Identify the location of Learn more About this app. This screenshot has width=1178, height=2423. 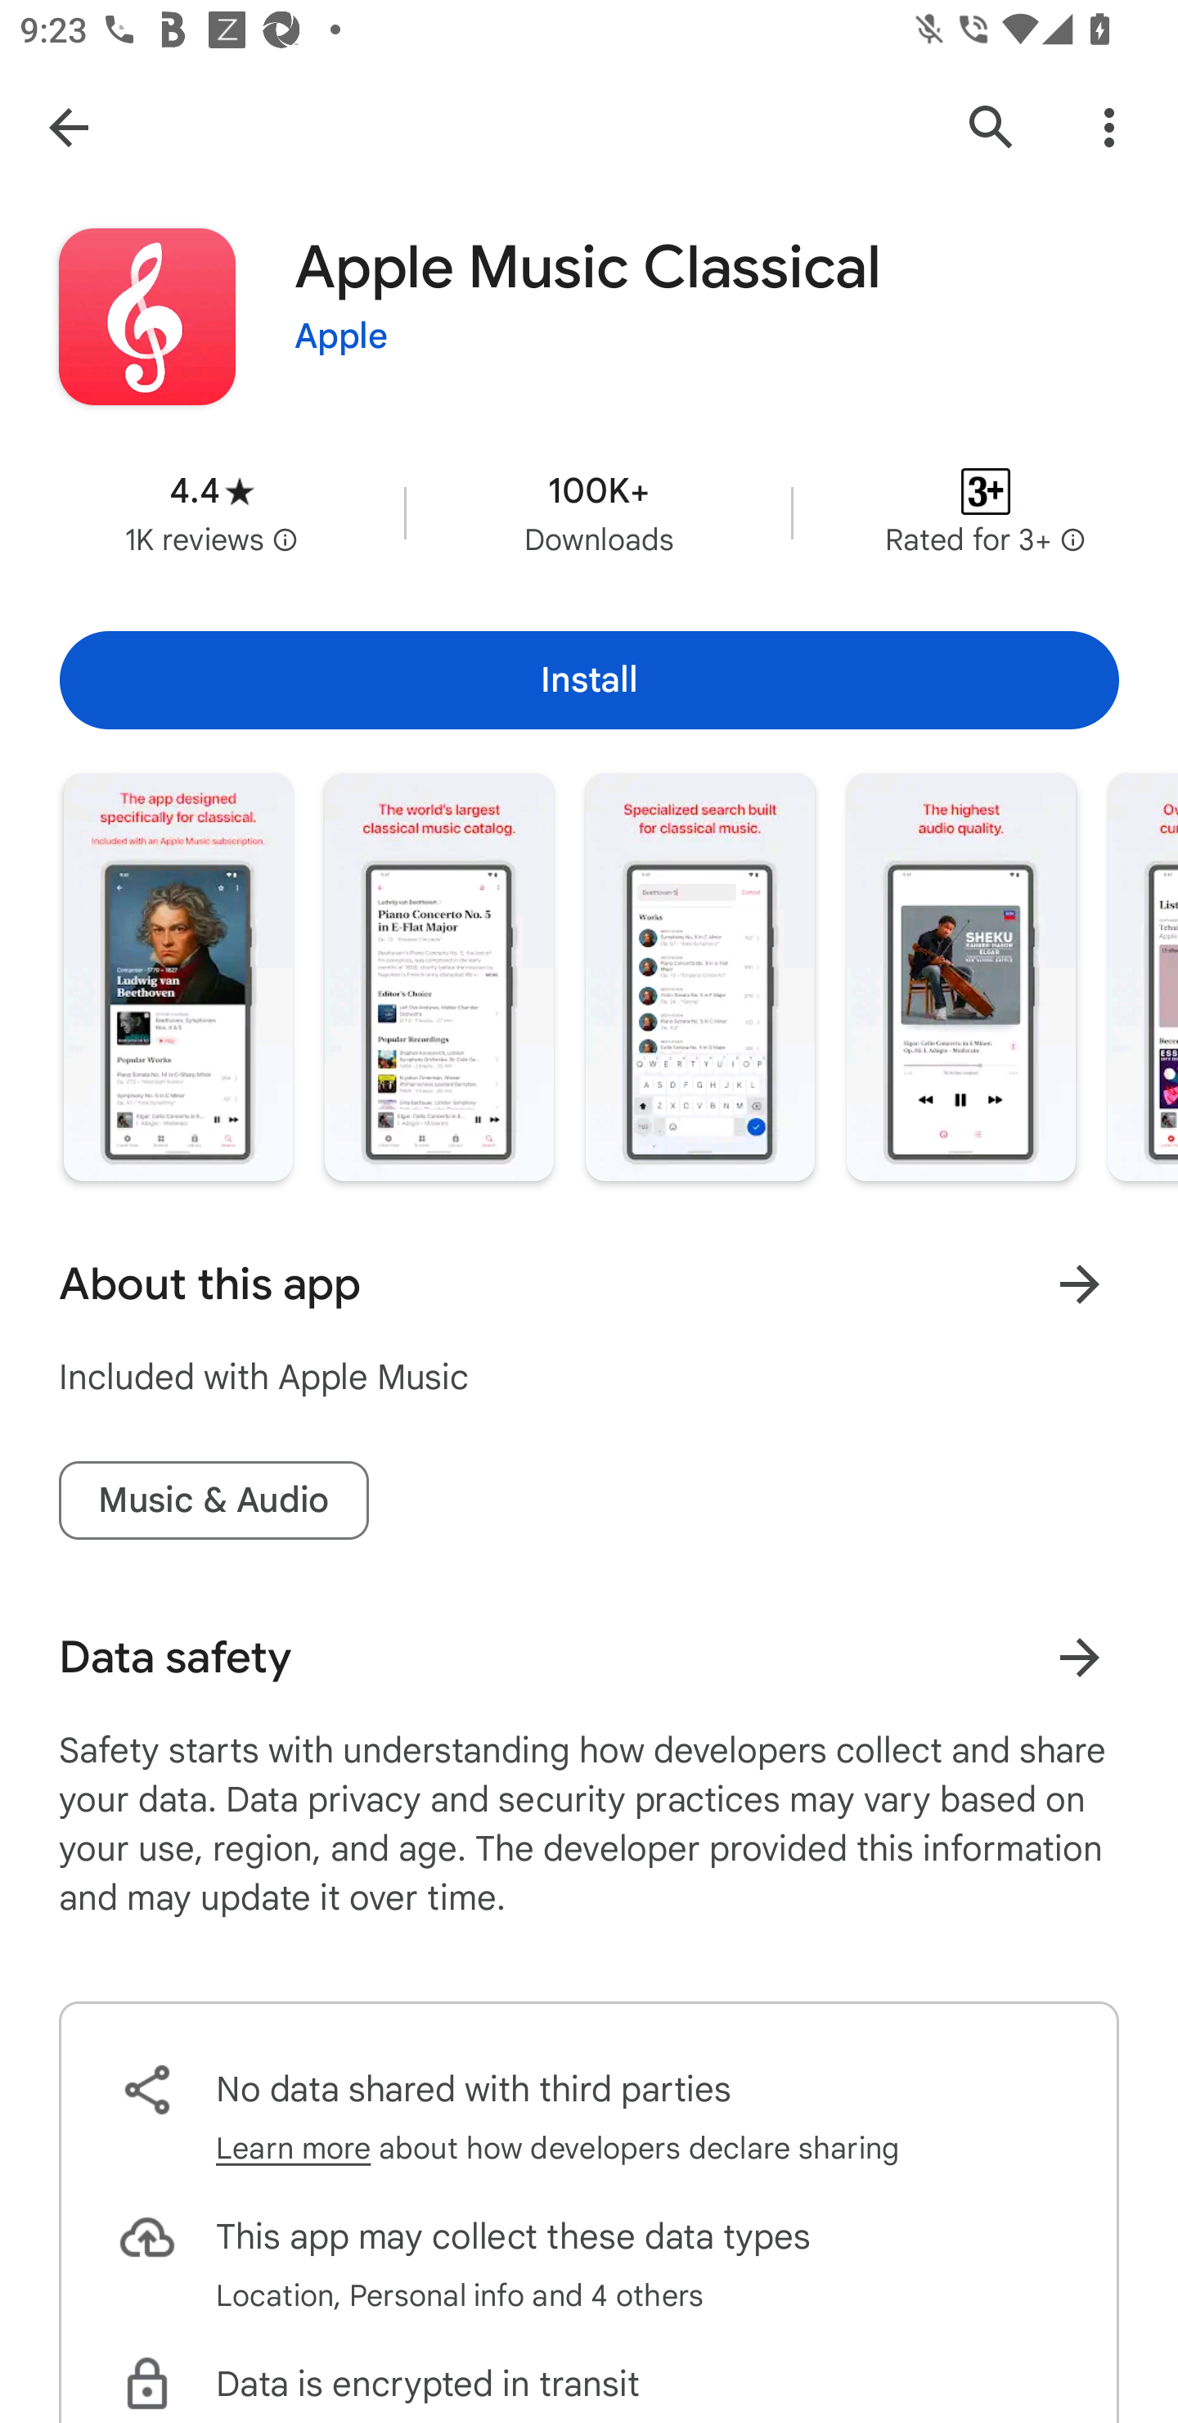
(1080, 1284).